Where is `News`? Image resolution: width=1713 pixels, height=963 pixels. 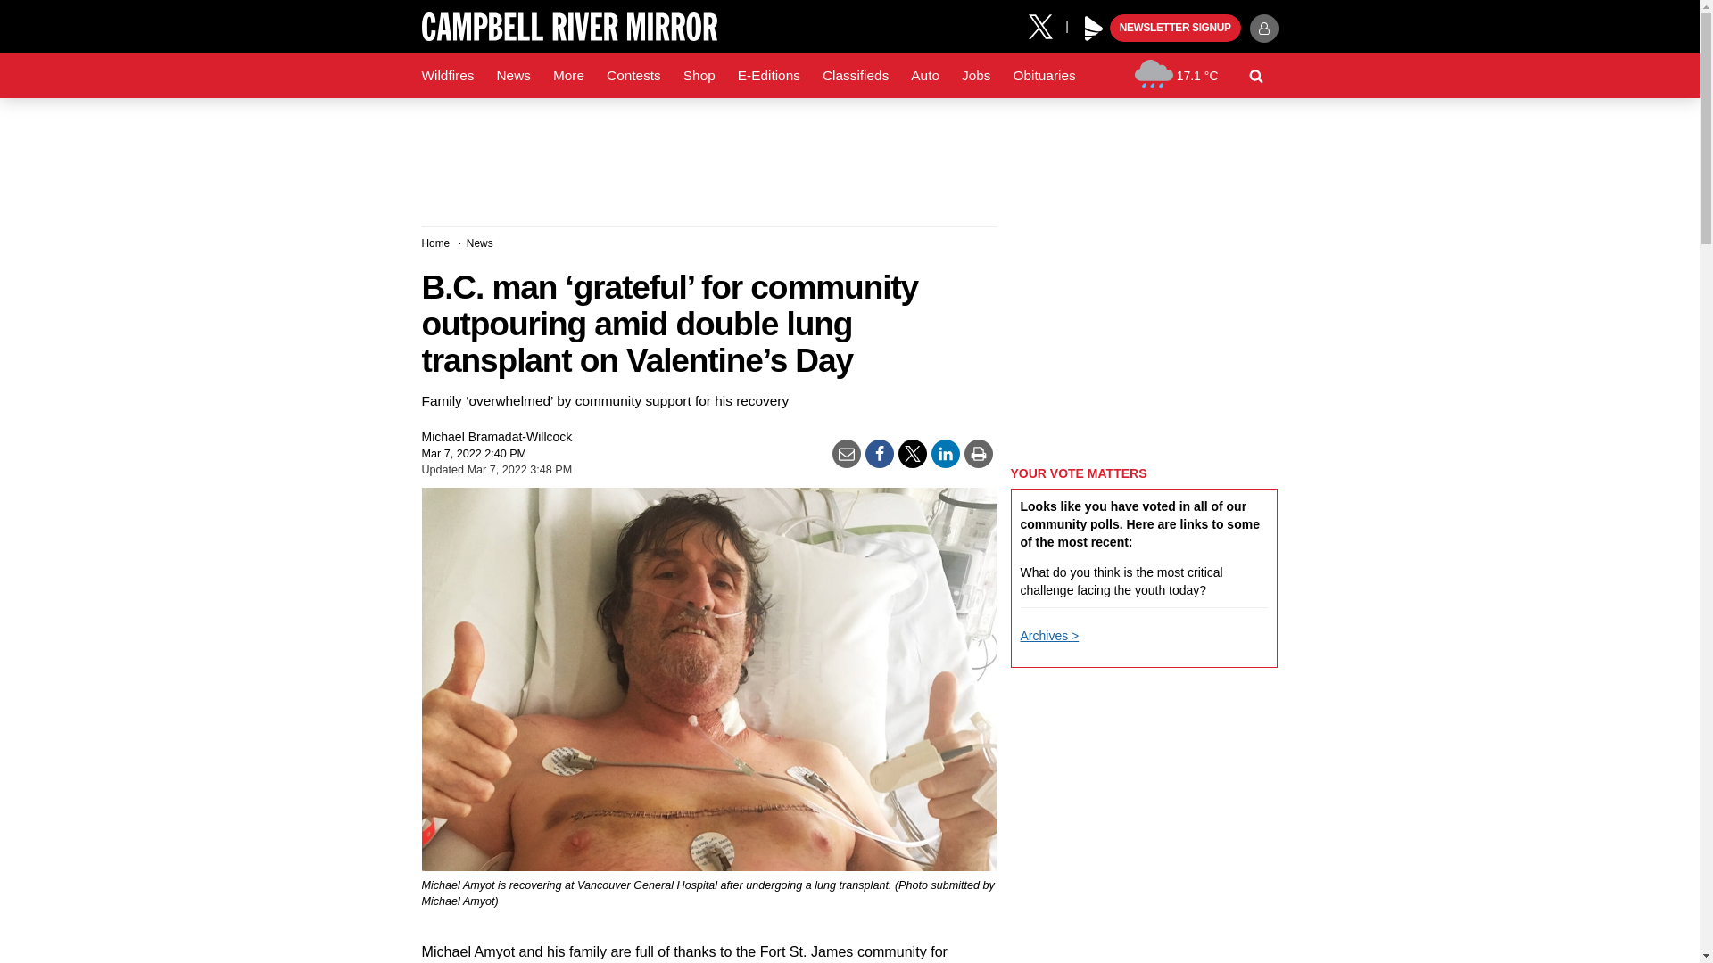 News is located at coordinates (512, 76).